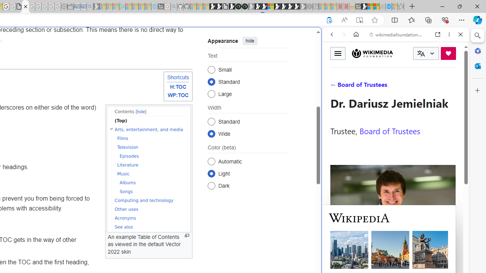 The width and height of the screenshot is (486, 273). I want to click on Automatic, so click(211, 161).